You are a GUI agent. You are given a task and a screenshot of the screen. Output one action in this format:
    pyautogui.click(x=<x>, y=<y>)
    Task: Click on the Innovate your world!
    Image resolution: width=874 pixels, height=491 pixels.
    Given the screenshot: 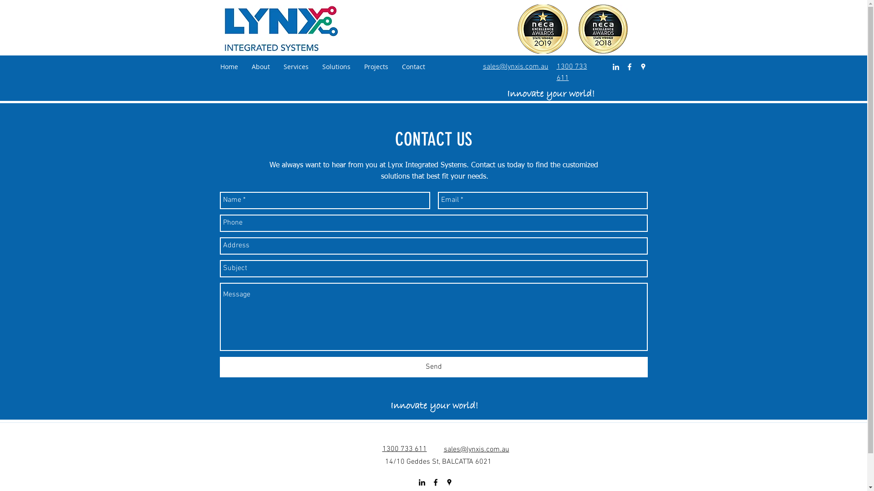 What is the action you would take?
    pyautogui.click(x=550, y=94)
    